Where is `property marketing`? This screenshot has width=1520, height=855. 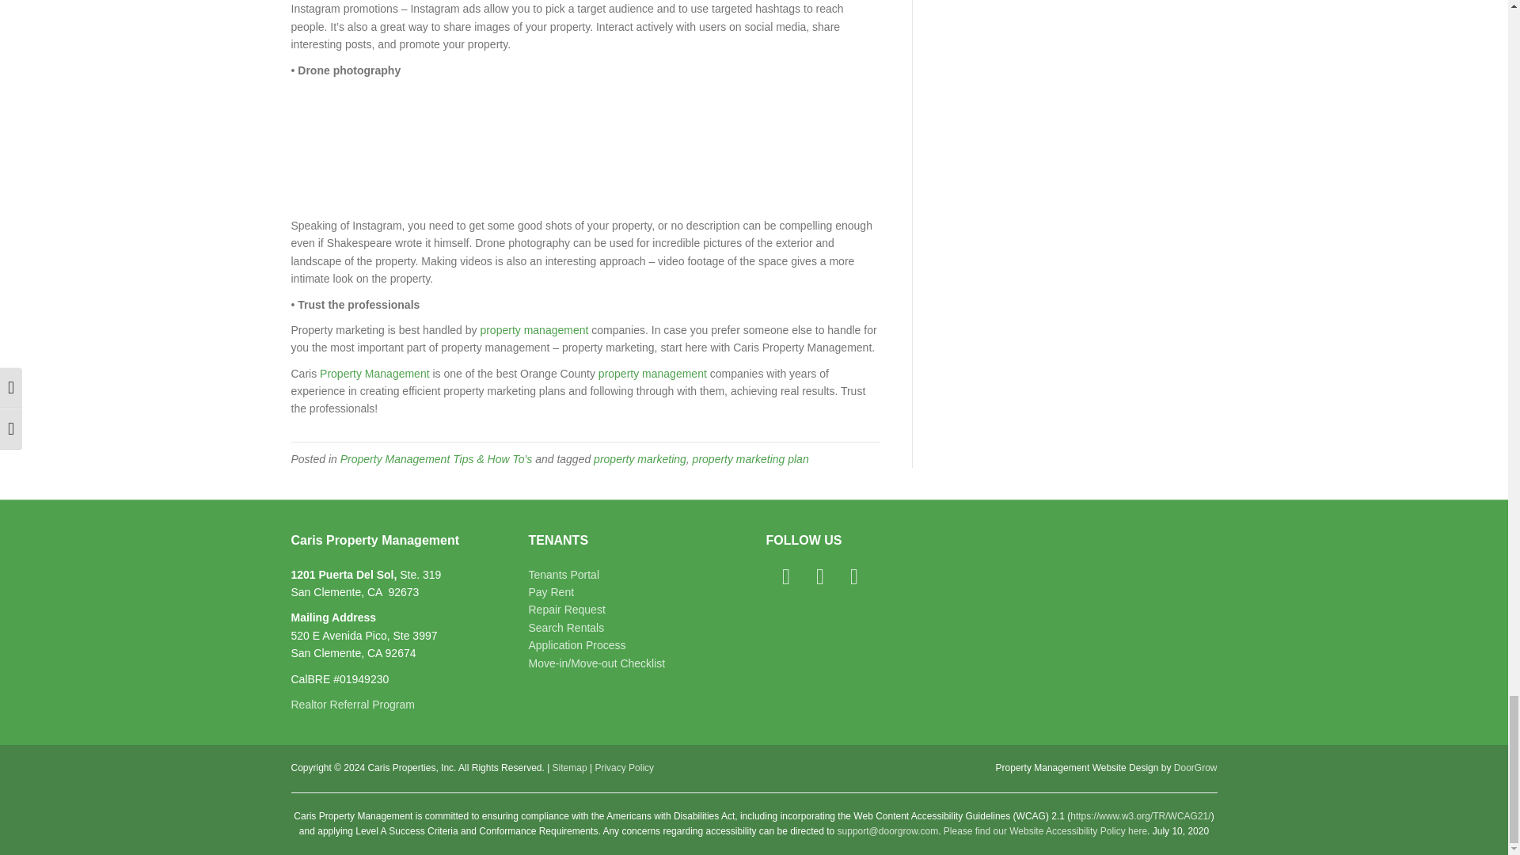 property marketing is located at coordinates (640, 459).